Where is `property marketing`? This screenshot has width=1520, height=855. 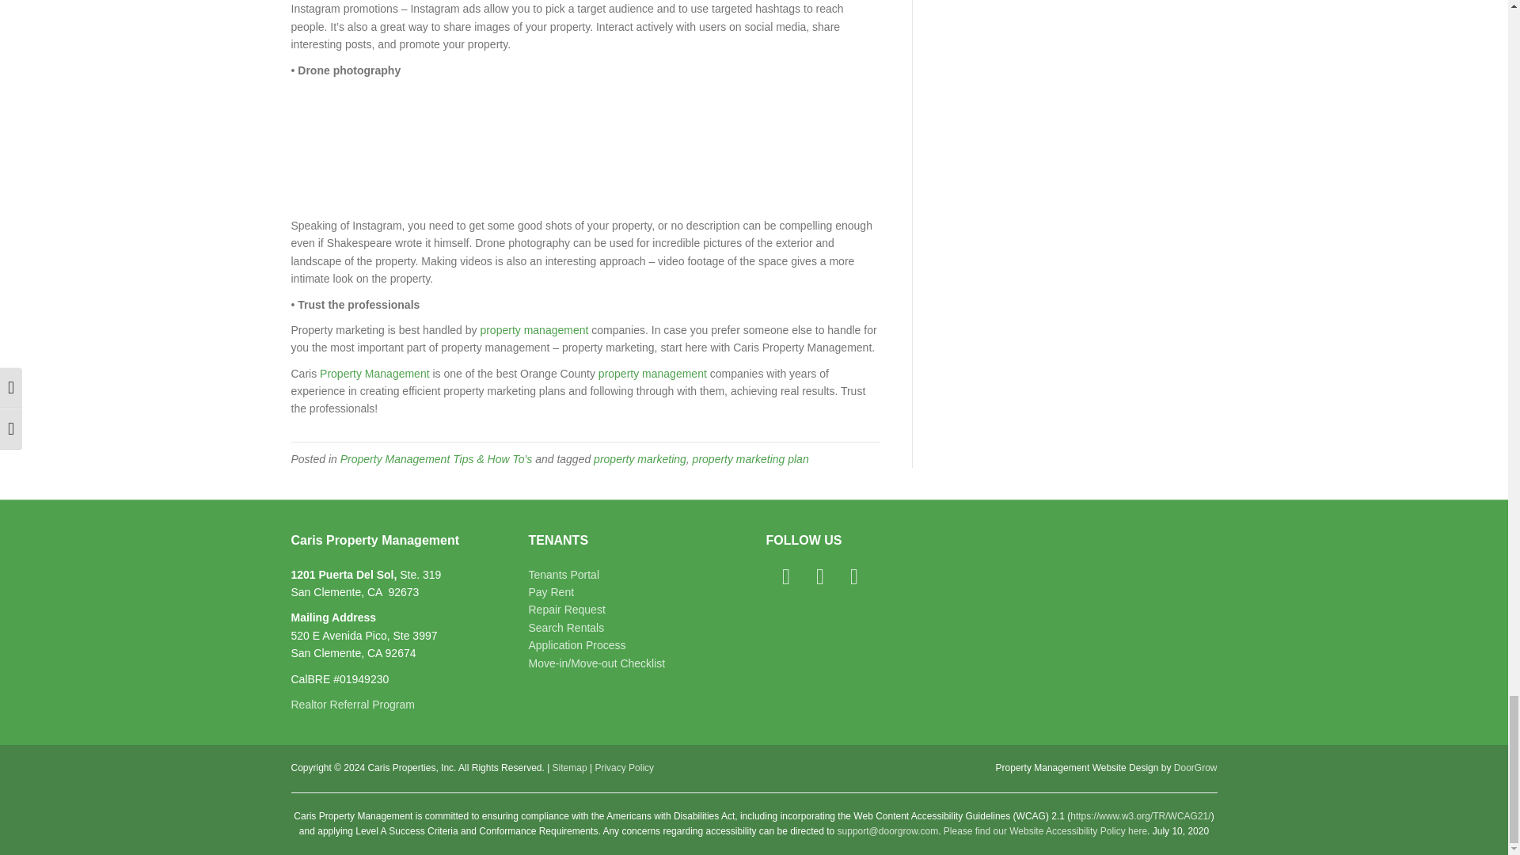 property marketing is located at coordinates (640, 459).